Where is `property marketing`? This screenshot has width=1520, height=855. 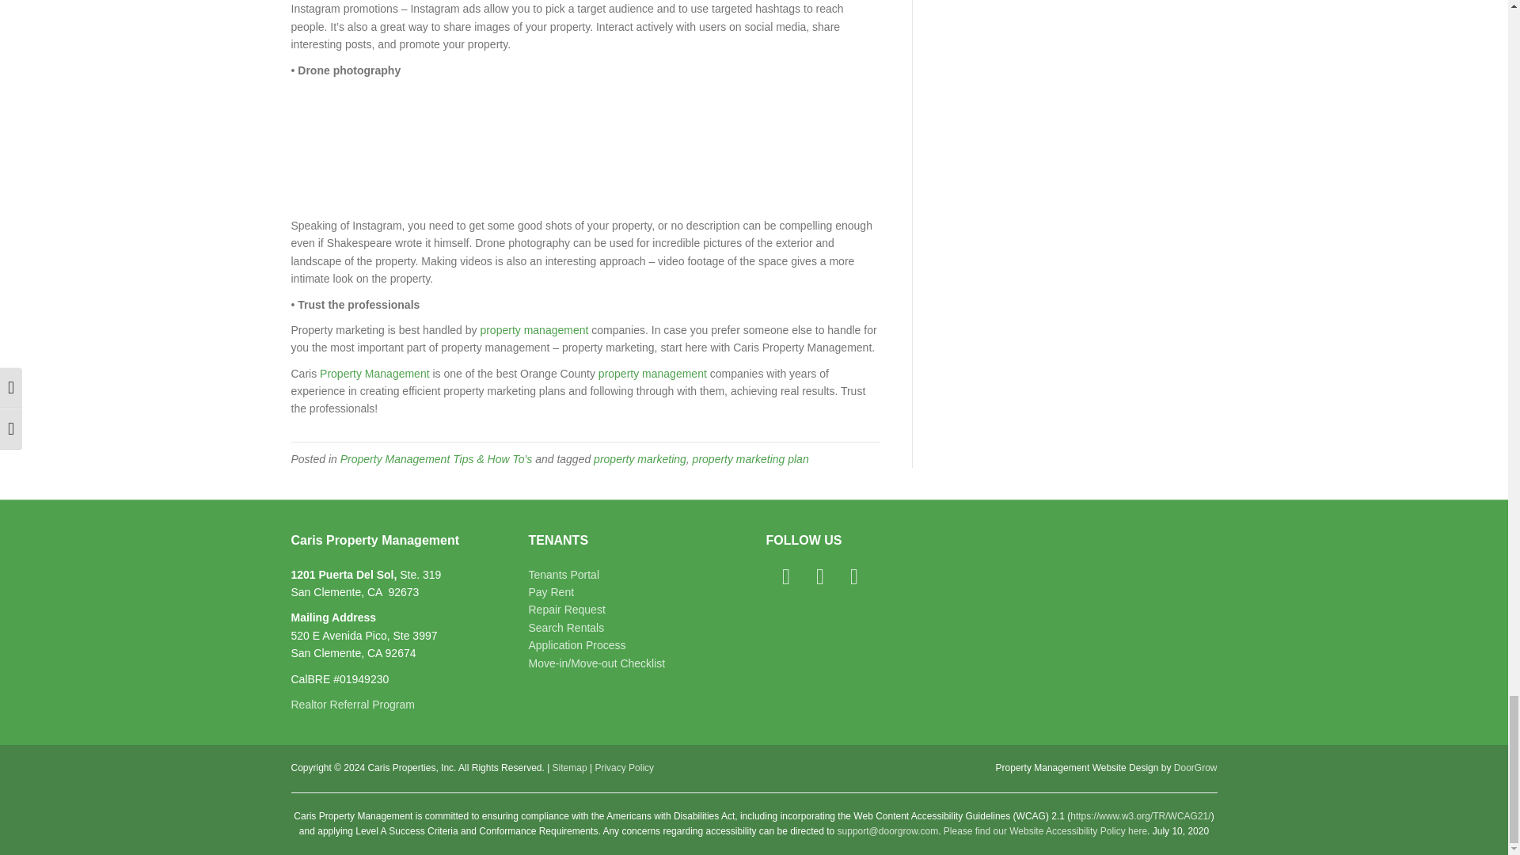 property marketing is located at coordinates (640, 459).